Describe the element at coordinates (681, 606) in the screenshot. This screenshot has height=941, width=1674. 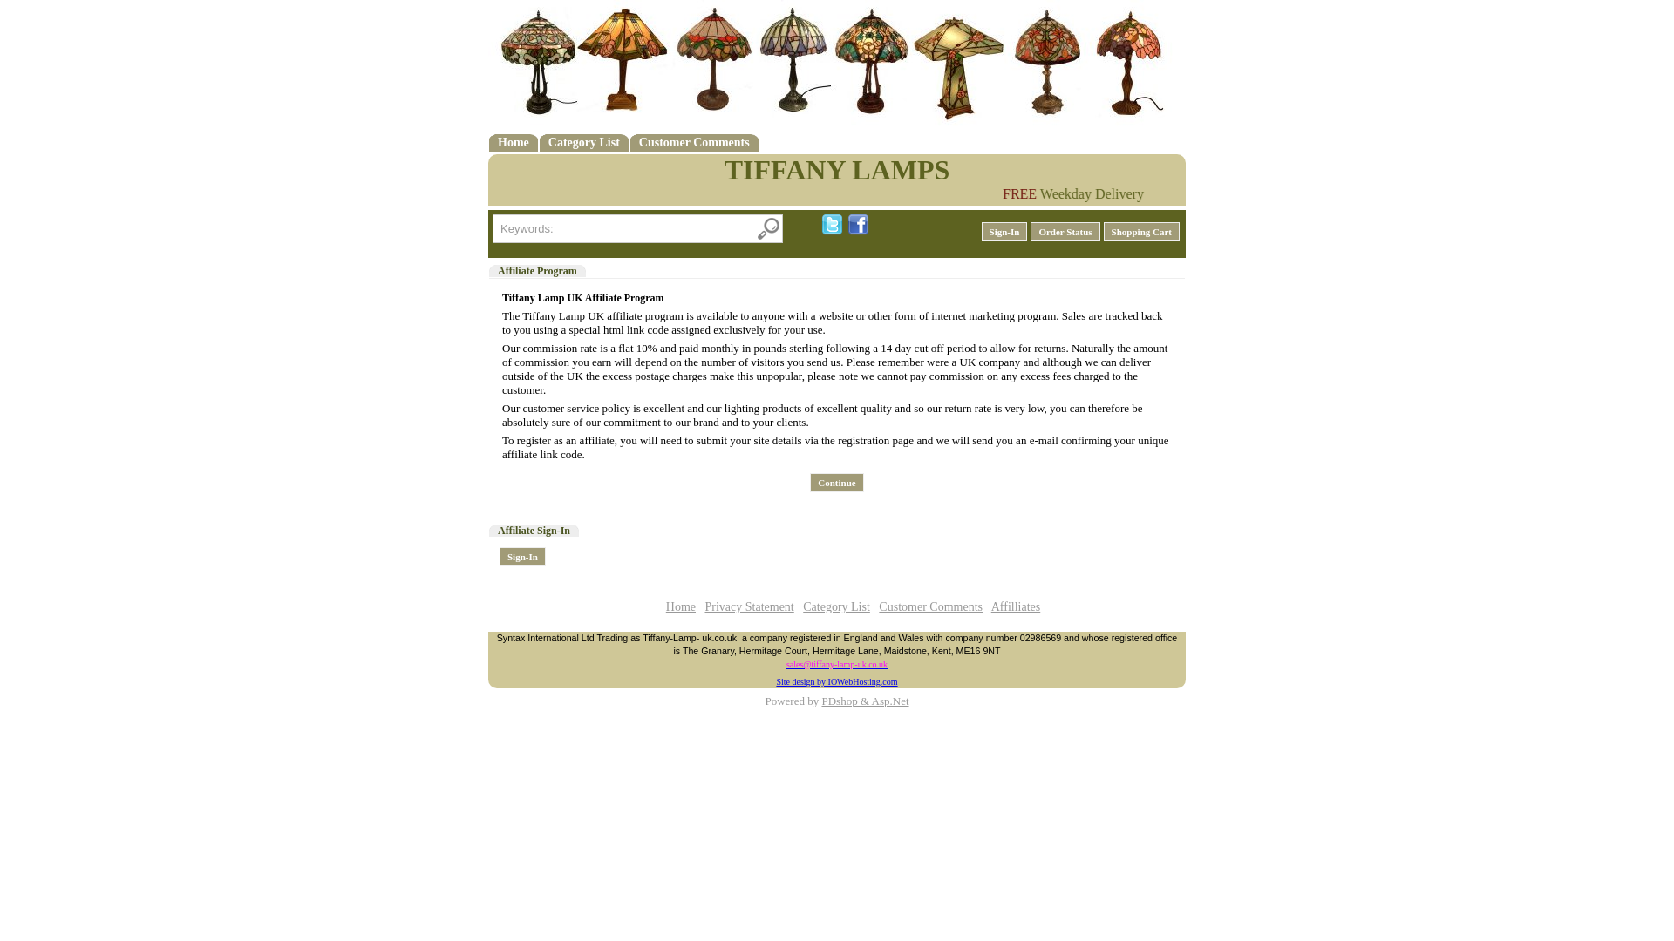
I see `Home` at that location.